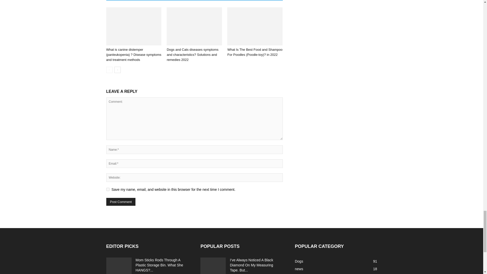 The width and height of the screenshot is (487, 274). I want to click on Post Comment, so click(121, 202).